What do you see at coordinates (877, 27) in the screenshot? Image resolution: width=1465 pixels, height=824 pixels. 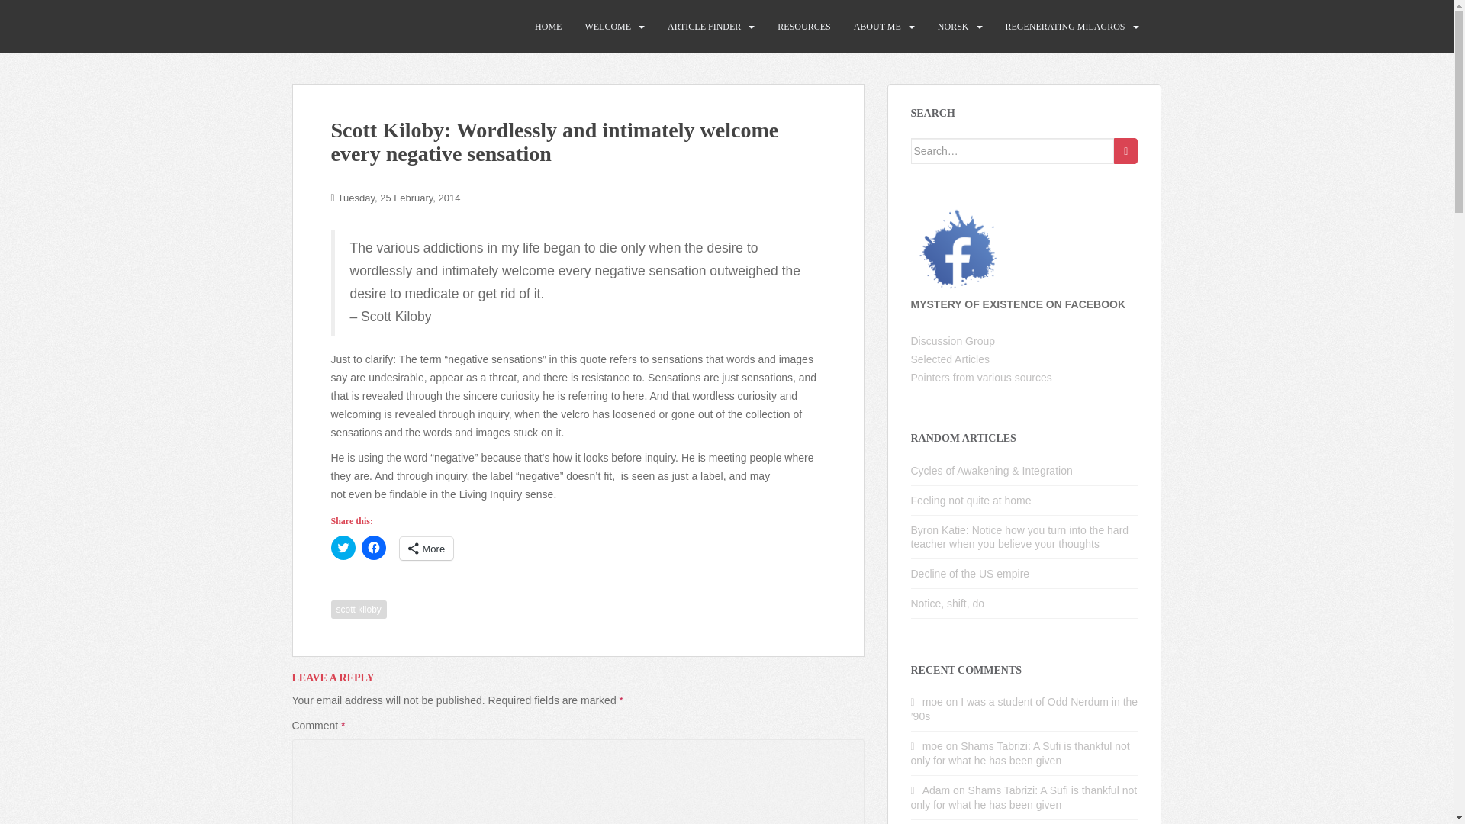 I see `ABOUT ME` at bounding box center [877, 27].